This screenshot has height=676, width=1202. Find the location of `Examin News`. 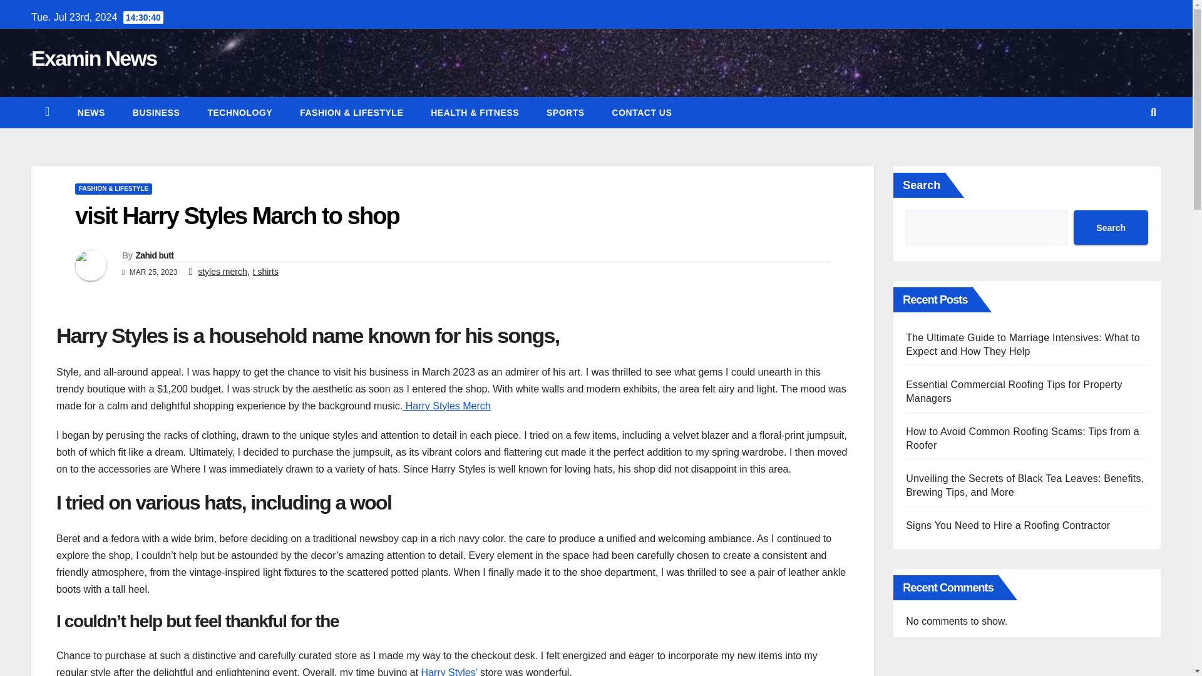

Examin News is located at coordinates (94, 58).